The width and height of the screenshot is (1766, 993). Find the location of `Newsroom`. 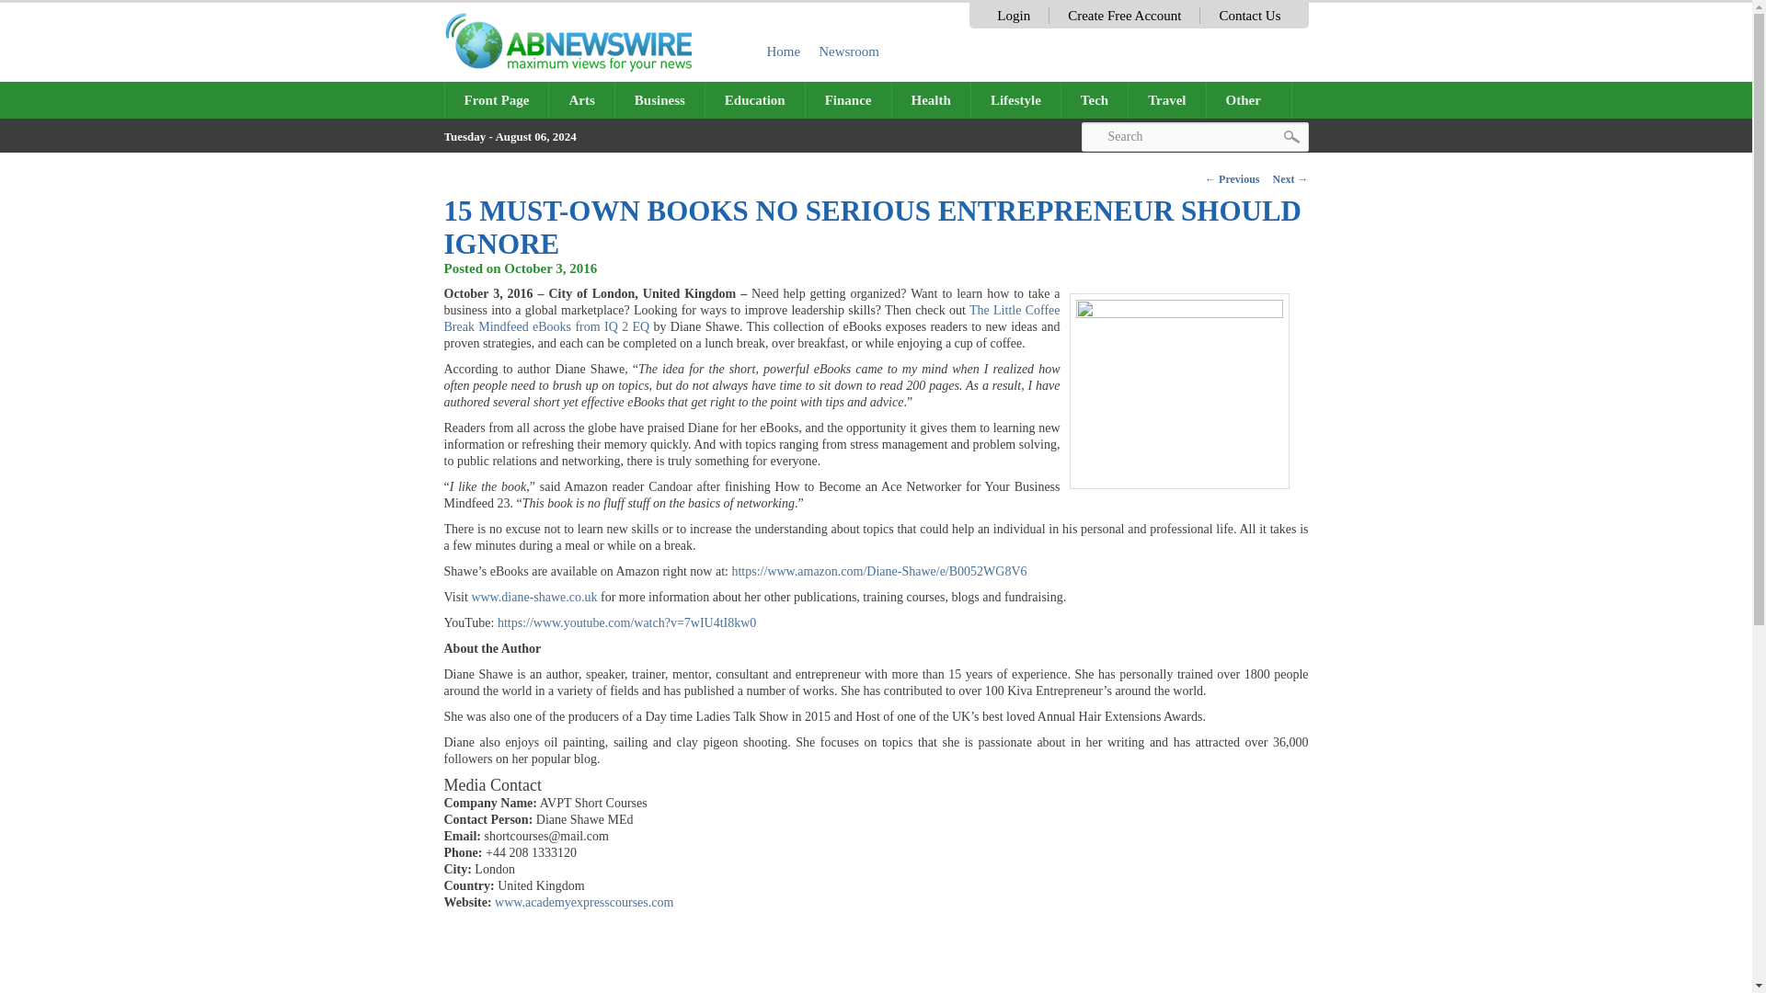

Newsroom is located at coordinates (849, 51).